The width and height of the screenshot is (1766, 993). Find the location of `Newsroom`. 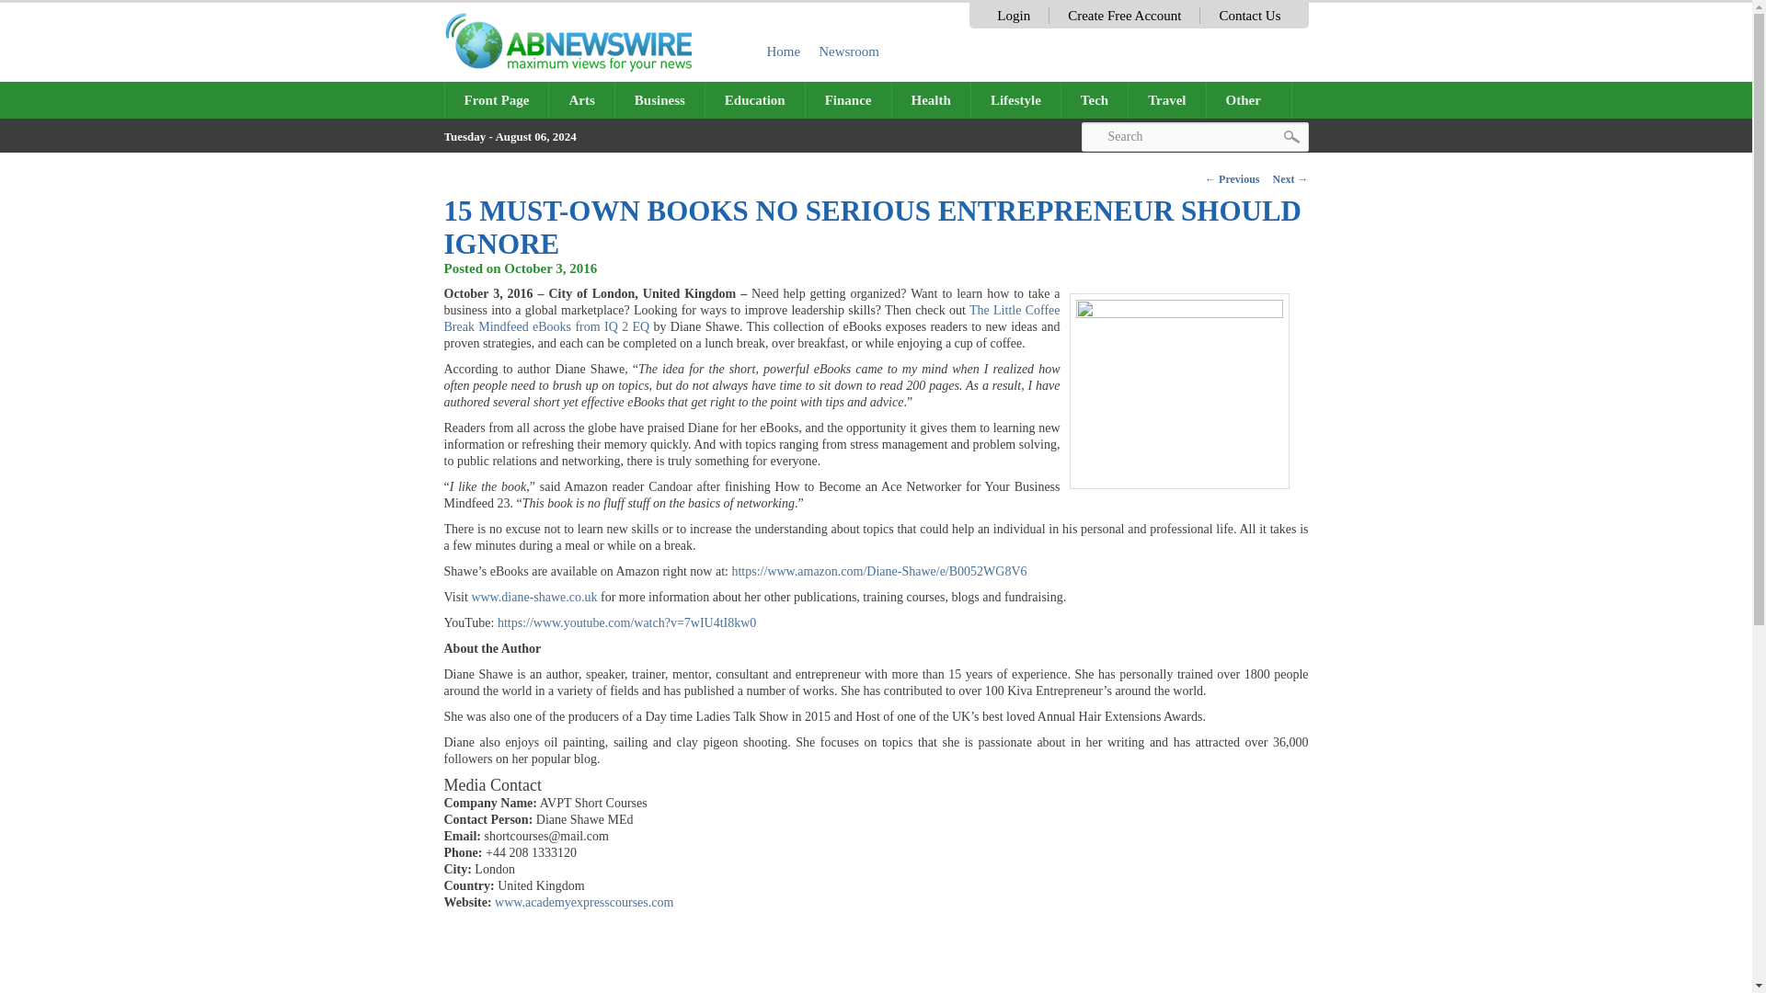

Newsroom is located at coordinates (849, 51).